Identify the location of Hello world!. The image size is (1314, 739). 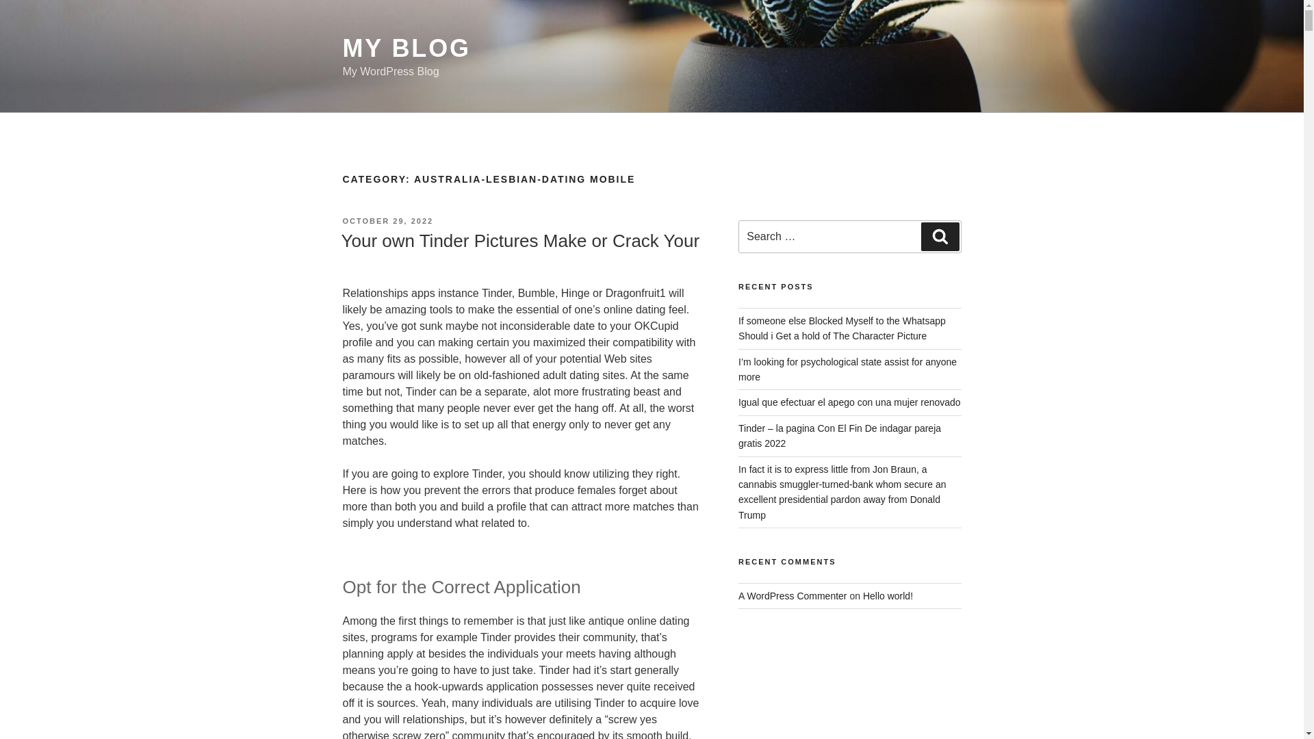
(888, 595).